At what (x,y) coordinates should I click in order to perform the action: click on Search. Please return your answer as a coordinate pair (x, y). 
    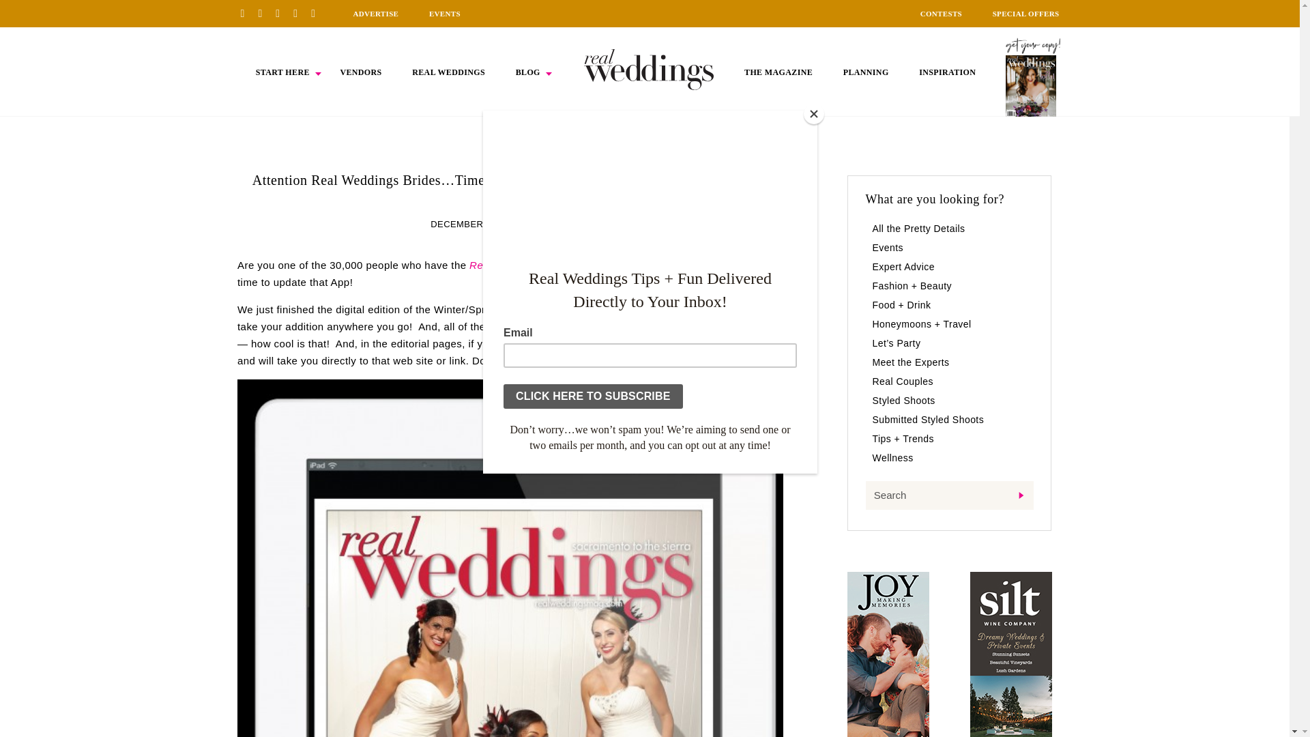
    Looking at the image, I should click on (948, 495).